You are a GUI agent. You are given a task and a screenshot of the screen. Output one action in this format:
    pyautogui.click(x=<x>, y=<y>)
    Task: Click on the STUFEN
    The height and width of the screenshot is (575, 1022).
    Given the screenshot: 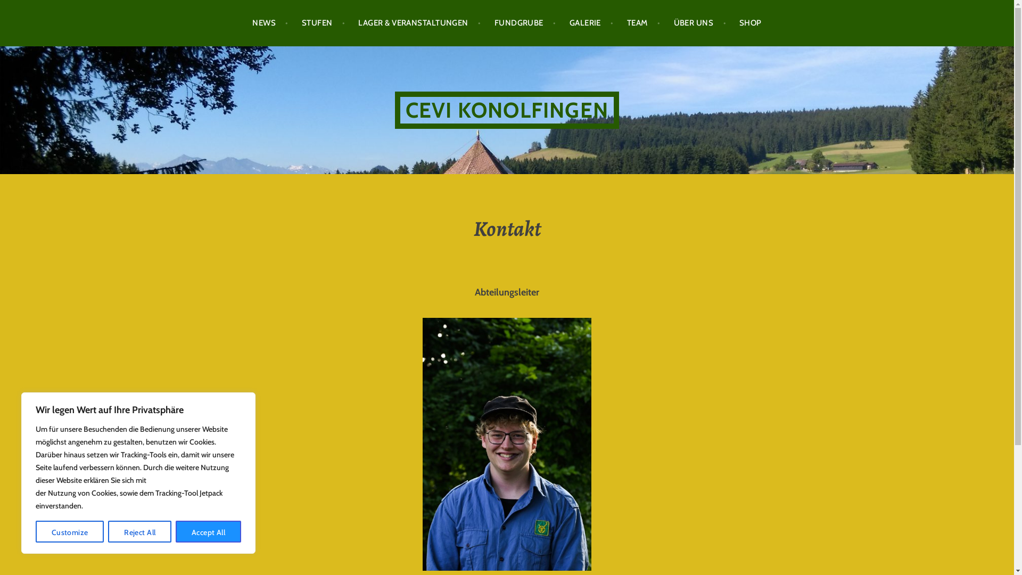 What is the action you would take?
    pyautogui.click(x=324, y=23)
    